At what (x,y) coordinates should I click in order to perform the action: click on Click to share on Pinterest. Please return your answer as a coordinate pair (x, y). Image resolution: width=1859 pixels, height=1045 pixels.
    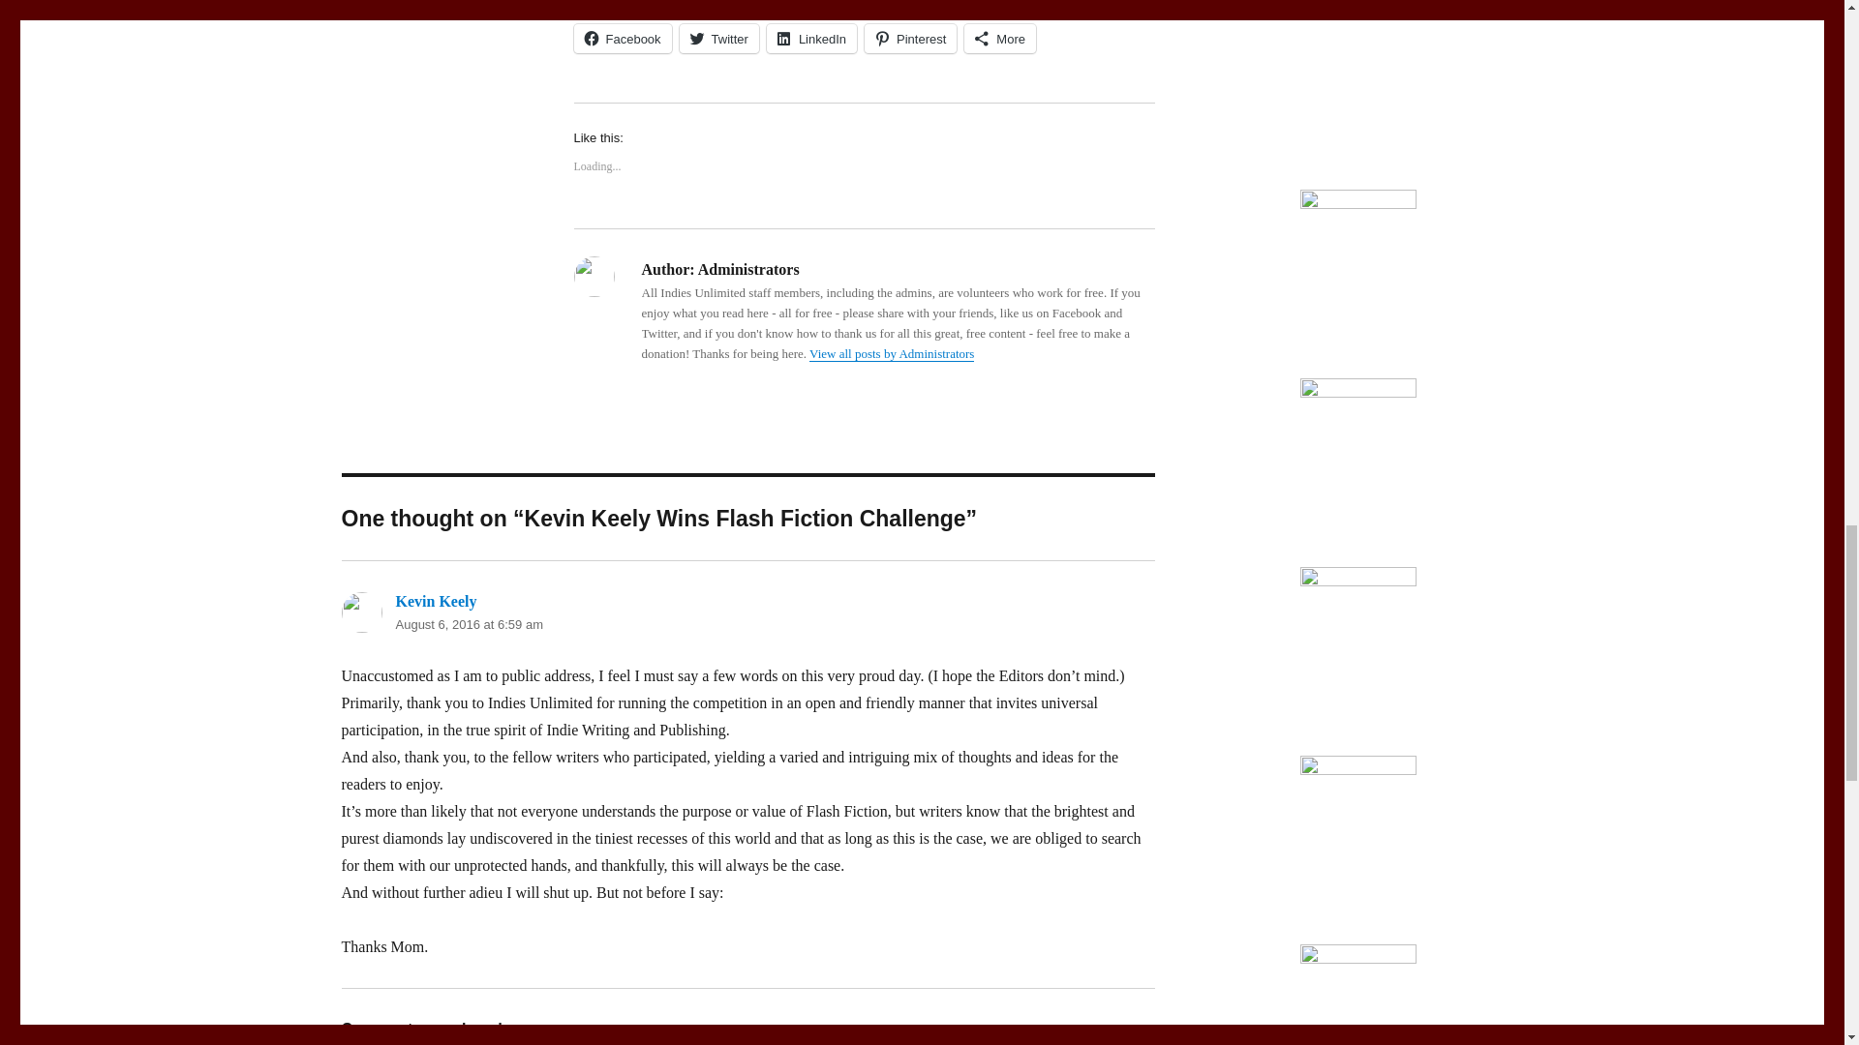
    Looking at the image, I should click on (910, 39).